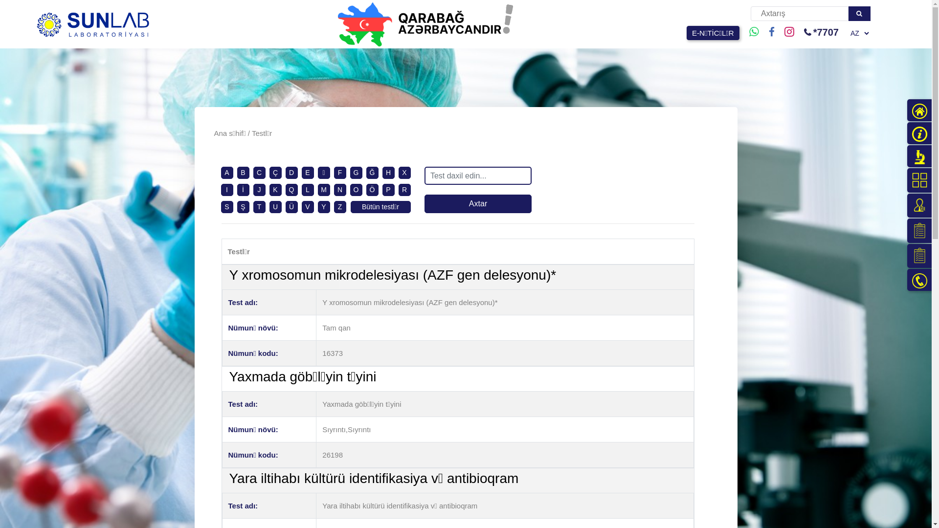 Image resolution: width=939 pixels, height=528 pixels. I want to click on F, so click(340, 173).